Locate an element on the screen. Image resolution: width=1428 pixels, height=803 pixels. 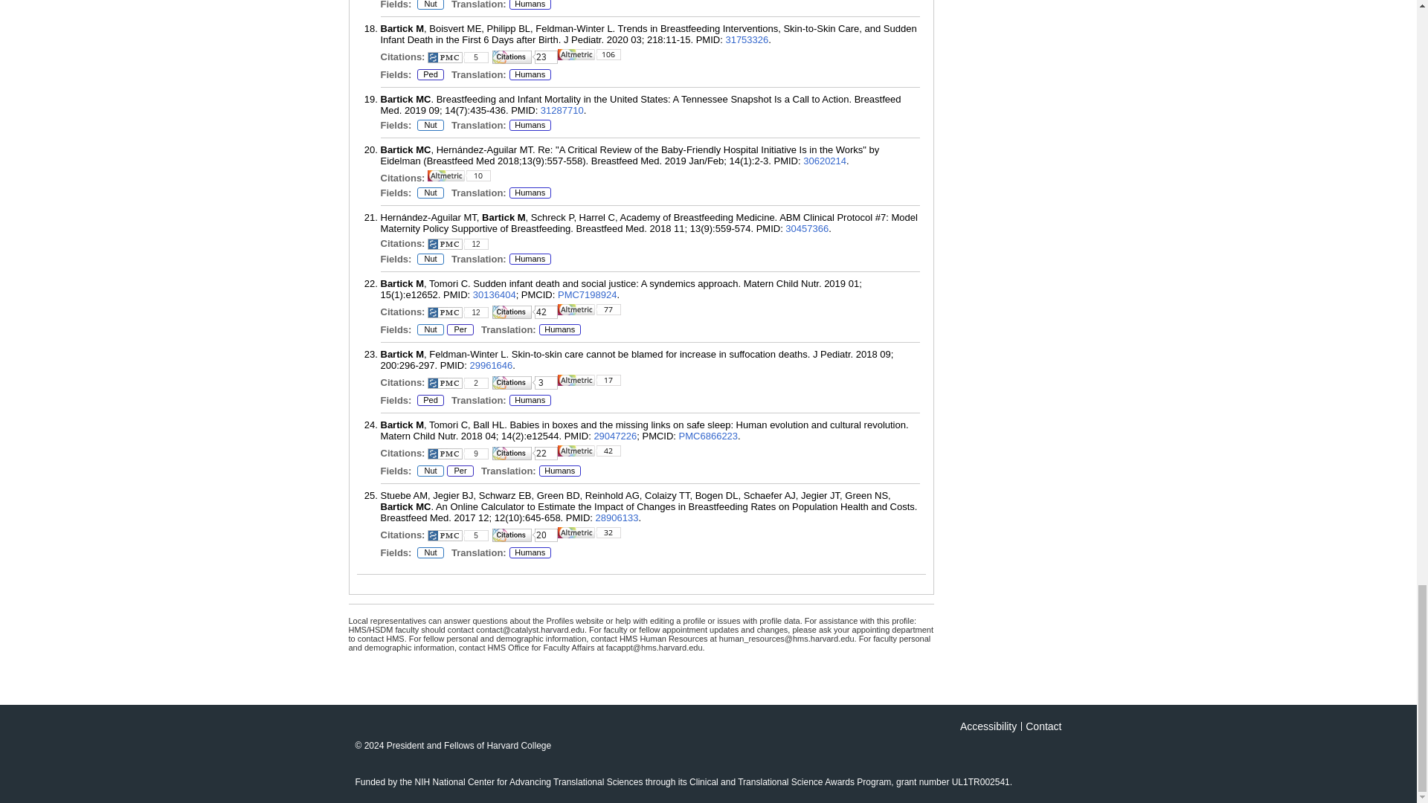
Contact is located at coordinates (1043, 726).